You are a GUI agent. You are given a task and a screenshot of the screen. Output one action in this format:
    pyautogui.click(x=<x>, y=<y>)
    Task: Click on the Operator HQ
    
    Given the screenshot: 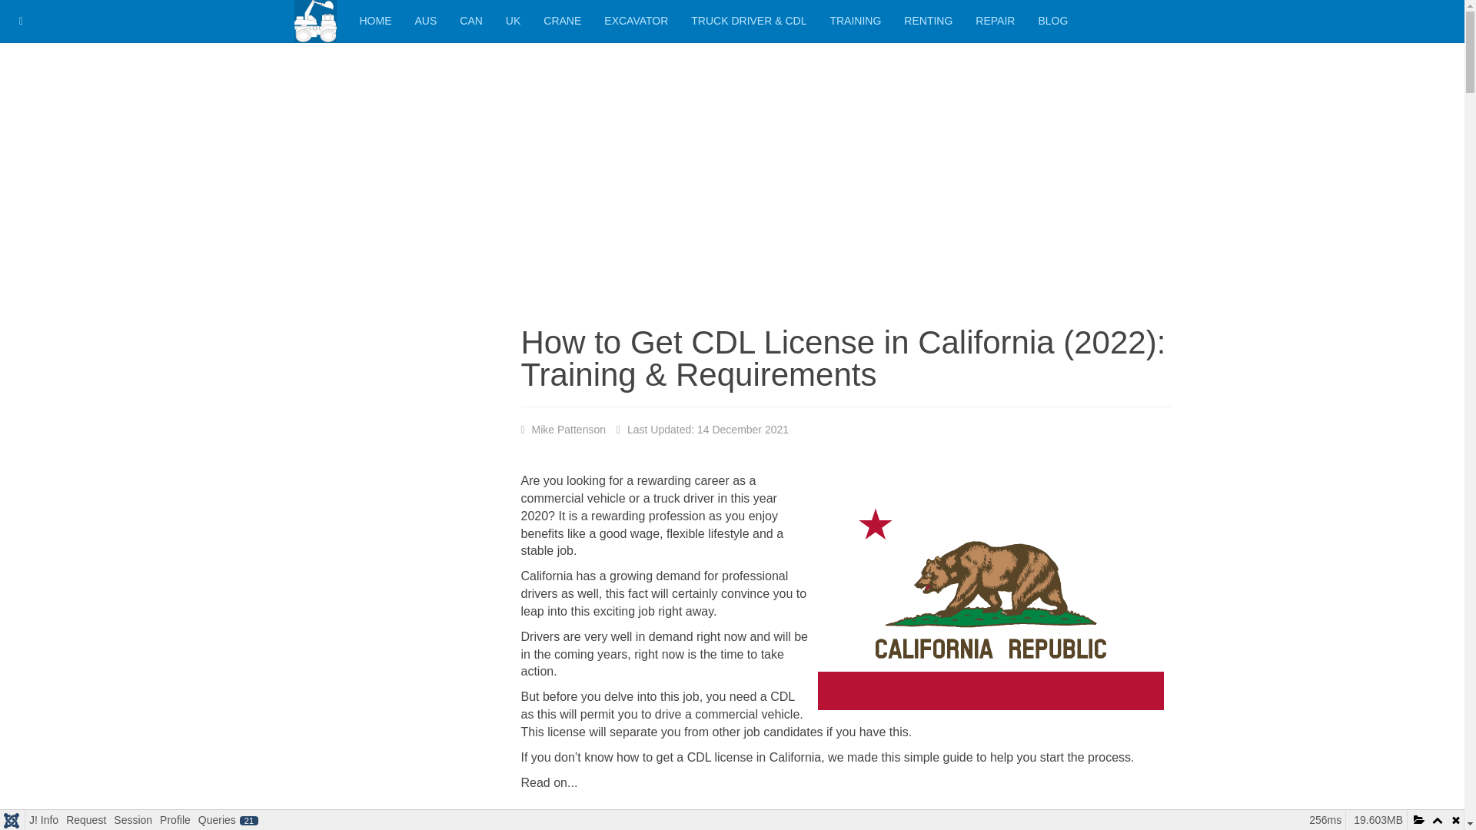 What is the action you would take?
    pyautogui.click(x=315, y=22)
    